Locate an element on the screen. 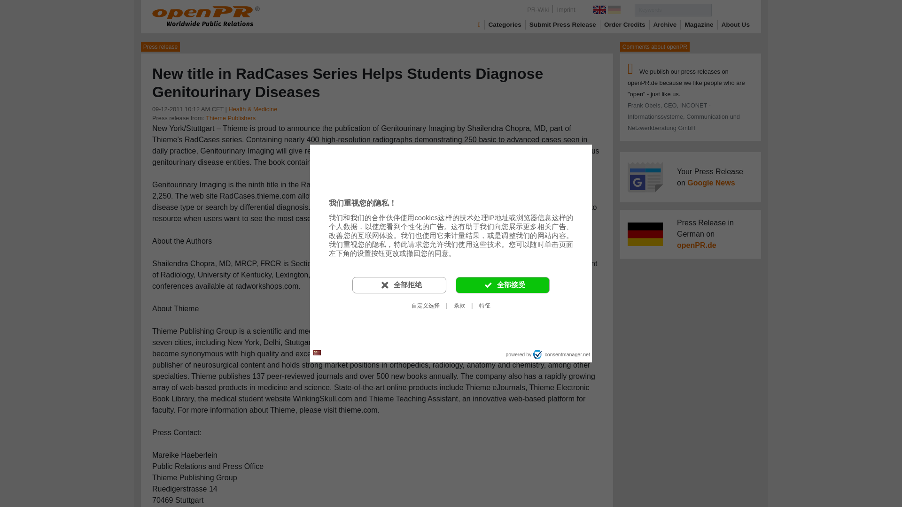 The width and height of the screenshot is (902, 507). Order Credits is located at coordinates (625, 24).